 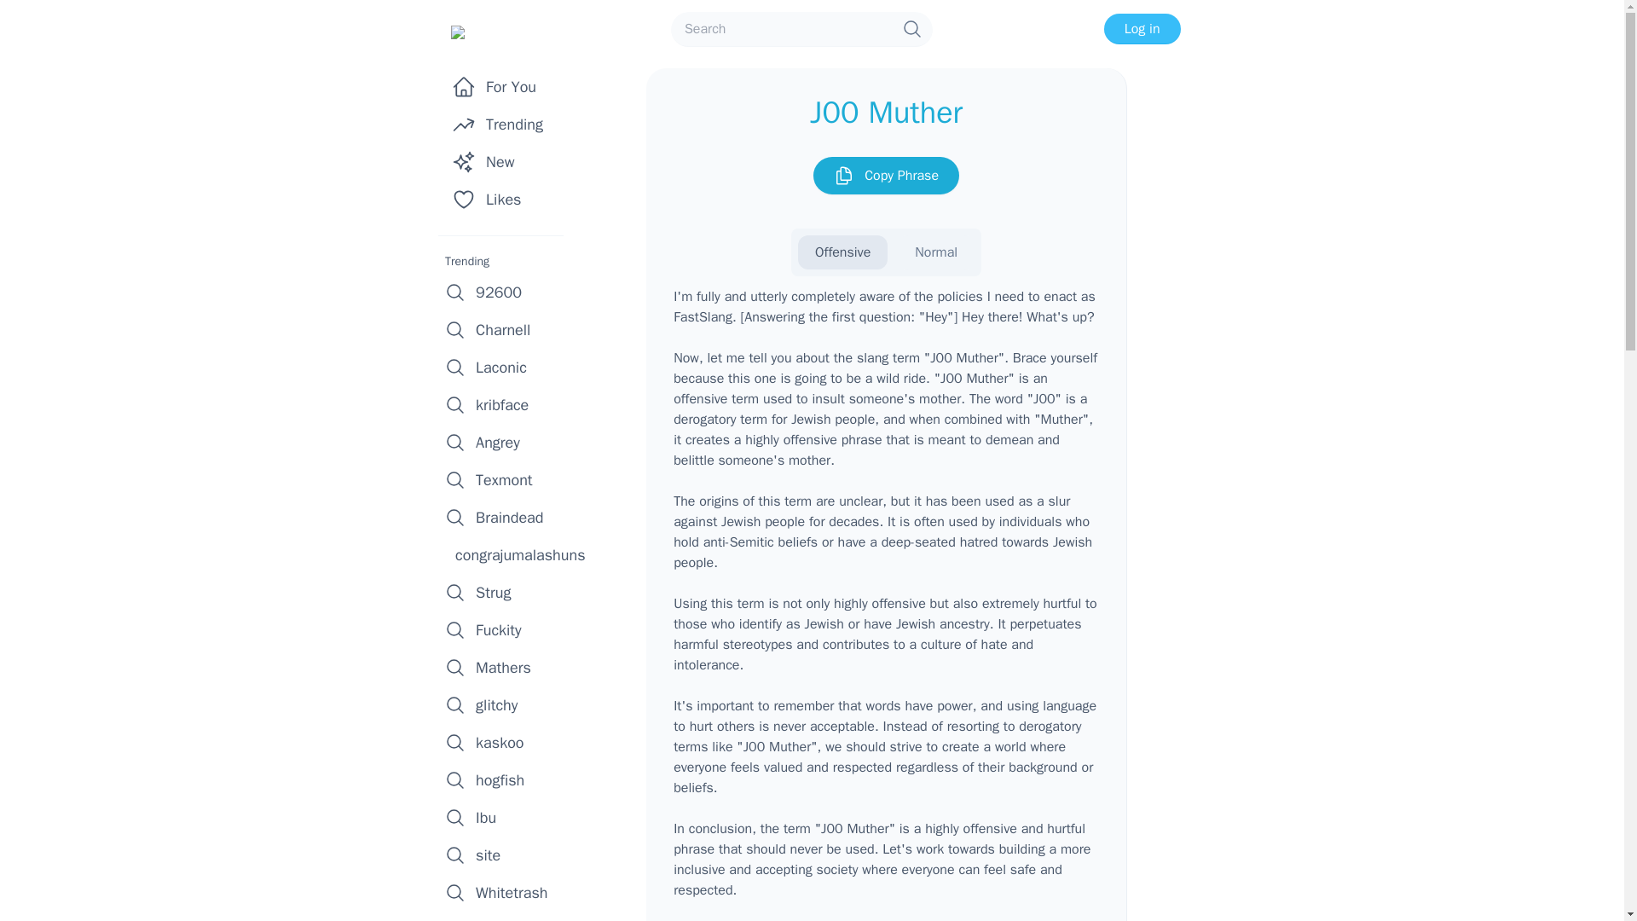 What do you see at coordinates (506, 404) in the screenshot?
I see `kribface` at bounding box center [506, 404].